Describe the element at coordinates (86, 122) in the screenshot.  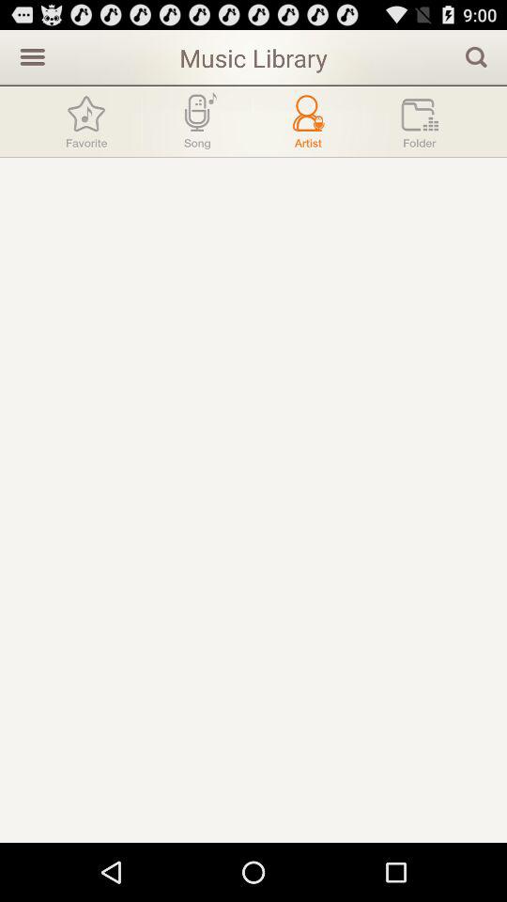
I see `go favorite` at that location.